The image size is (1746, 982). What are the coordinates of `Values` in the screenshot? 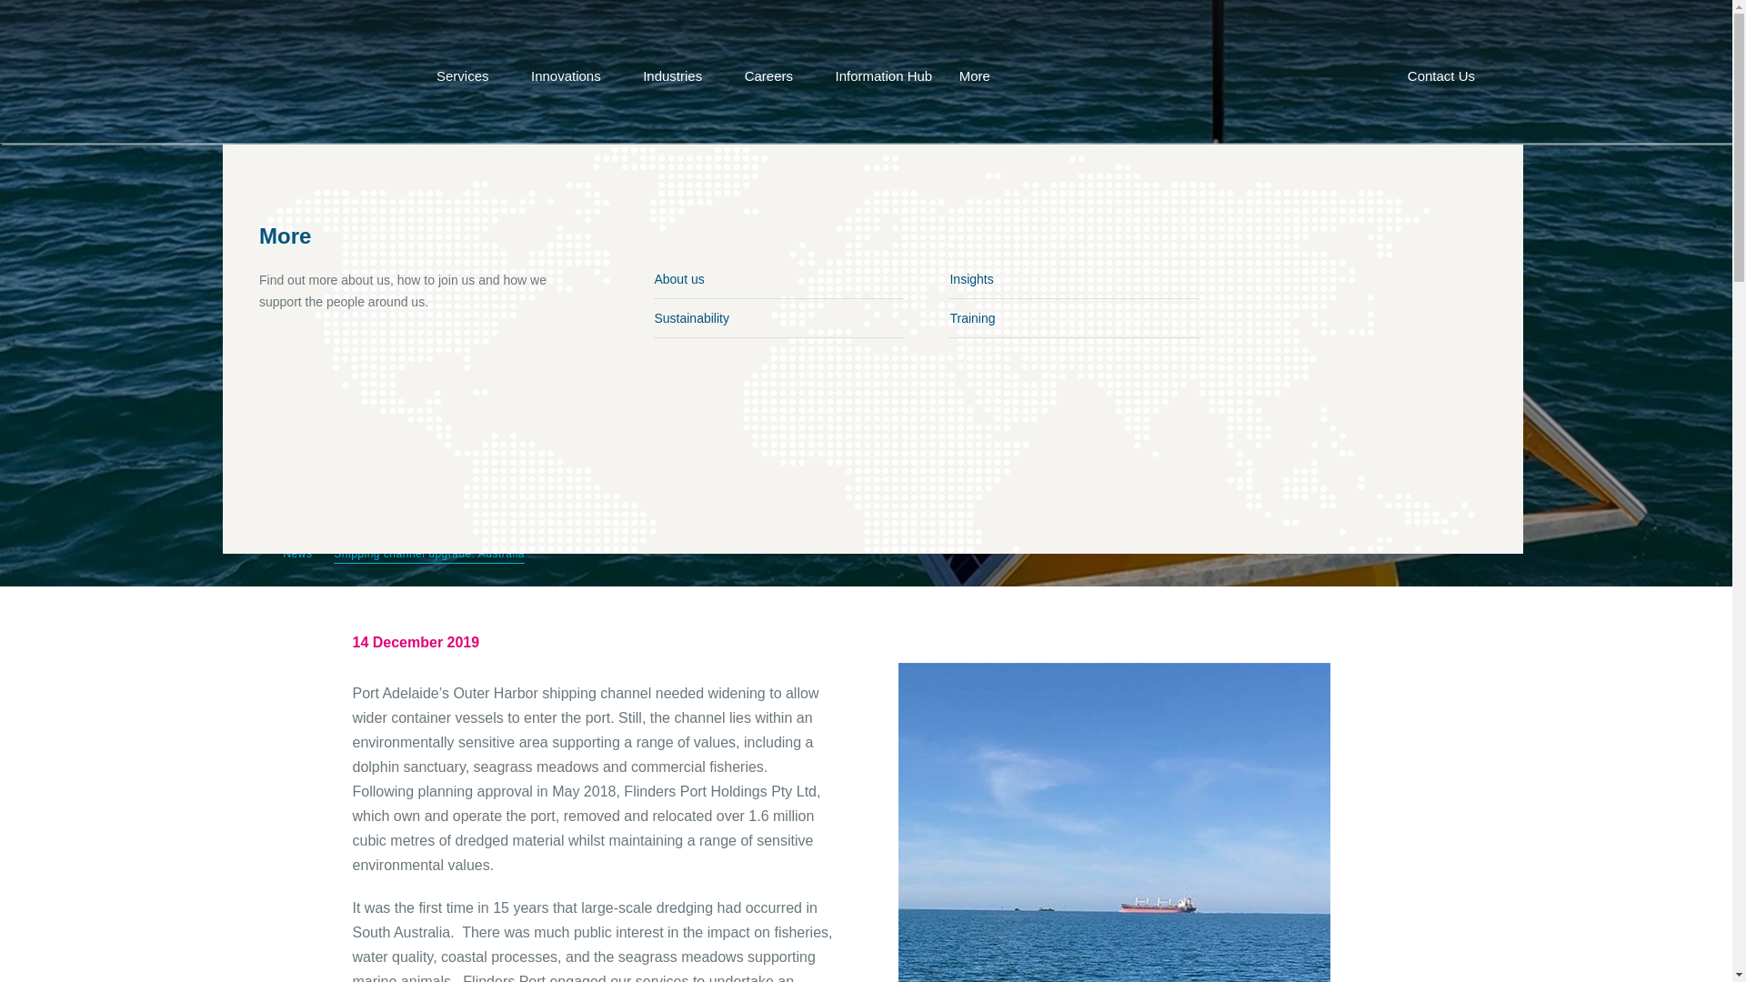 It's located at (906, 280).